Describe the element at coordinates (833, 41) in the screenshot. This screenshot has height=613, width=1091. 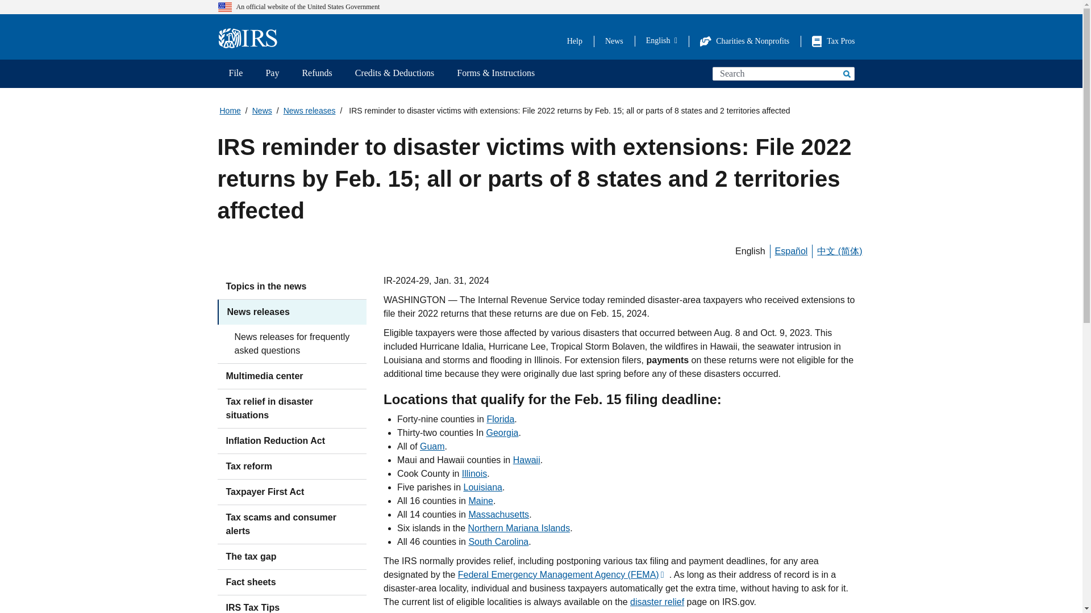
I see `Tax Pros` at that location.